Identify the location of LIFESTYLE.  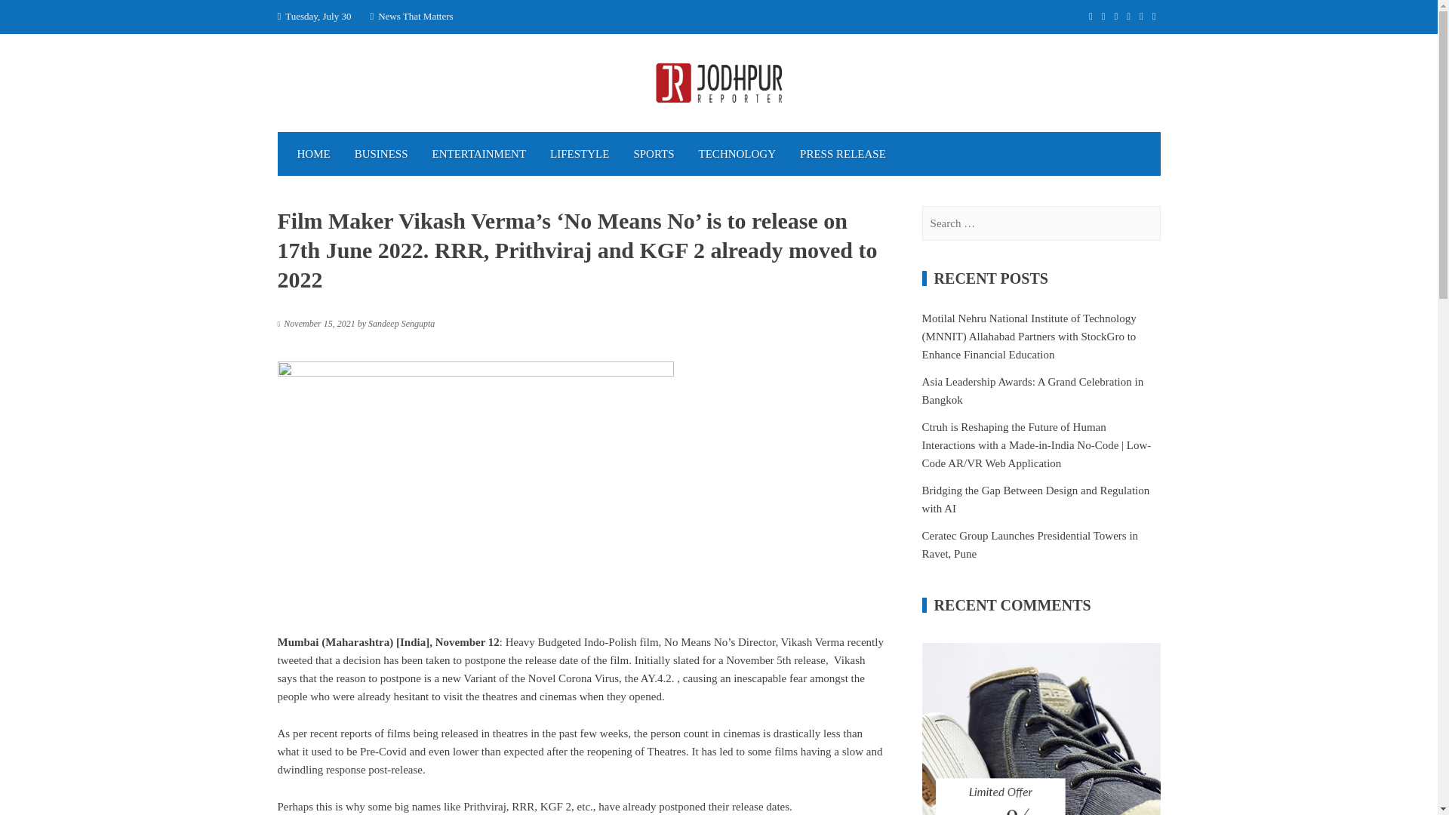
(580, 154).